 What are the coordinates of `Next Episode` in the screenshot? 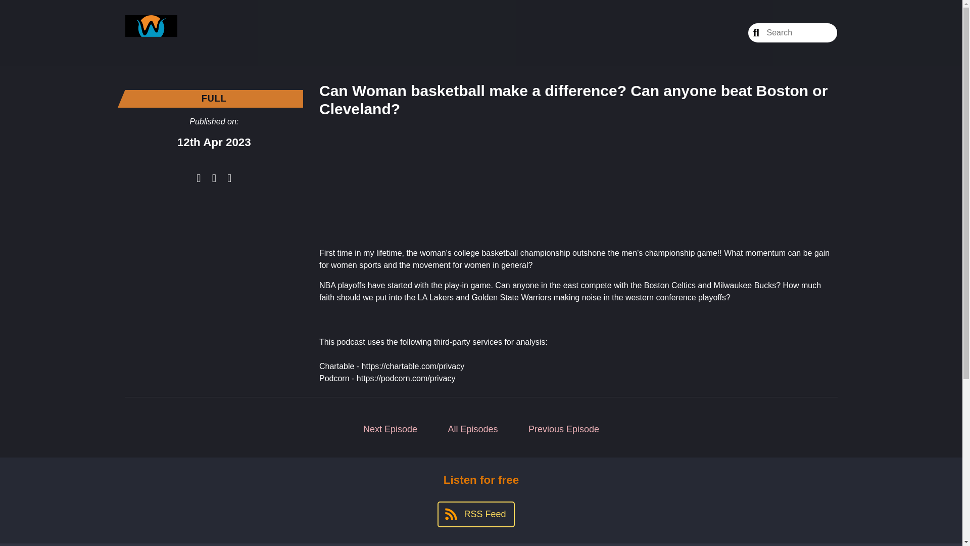 It's located at (390, 429).